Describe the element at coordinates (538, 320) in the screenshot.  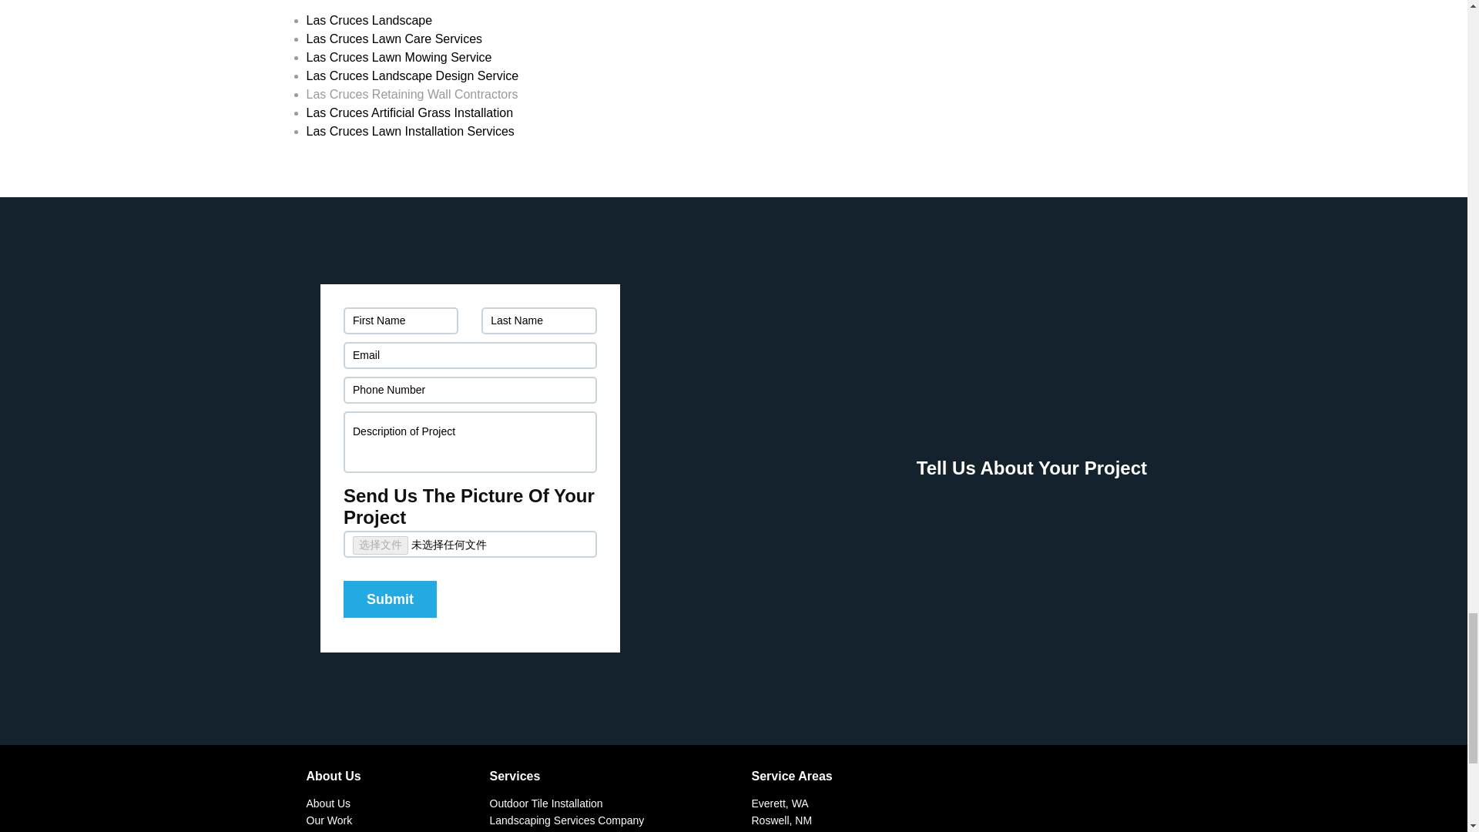
I see `Last Name` at that location.